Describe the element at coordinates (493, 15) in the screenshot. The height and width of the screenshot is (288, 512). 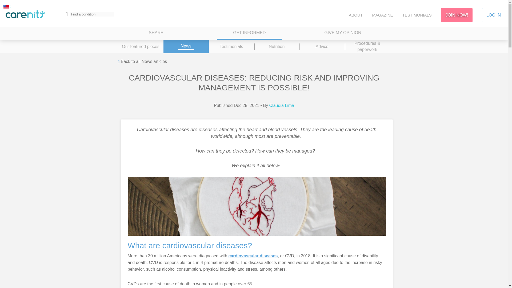
I see `LOG IN` at that location.